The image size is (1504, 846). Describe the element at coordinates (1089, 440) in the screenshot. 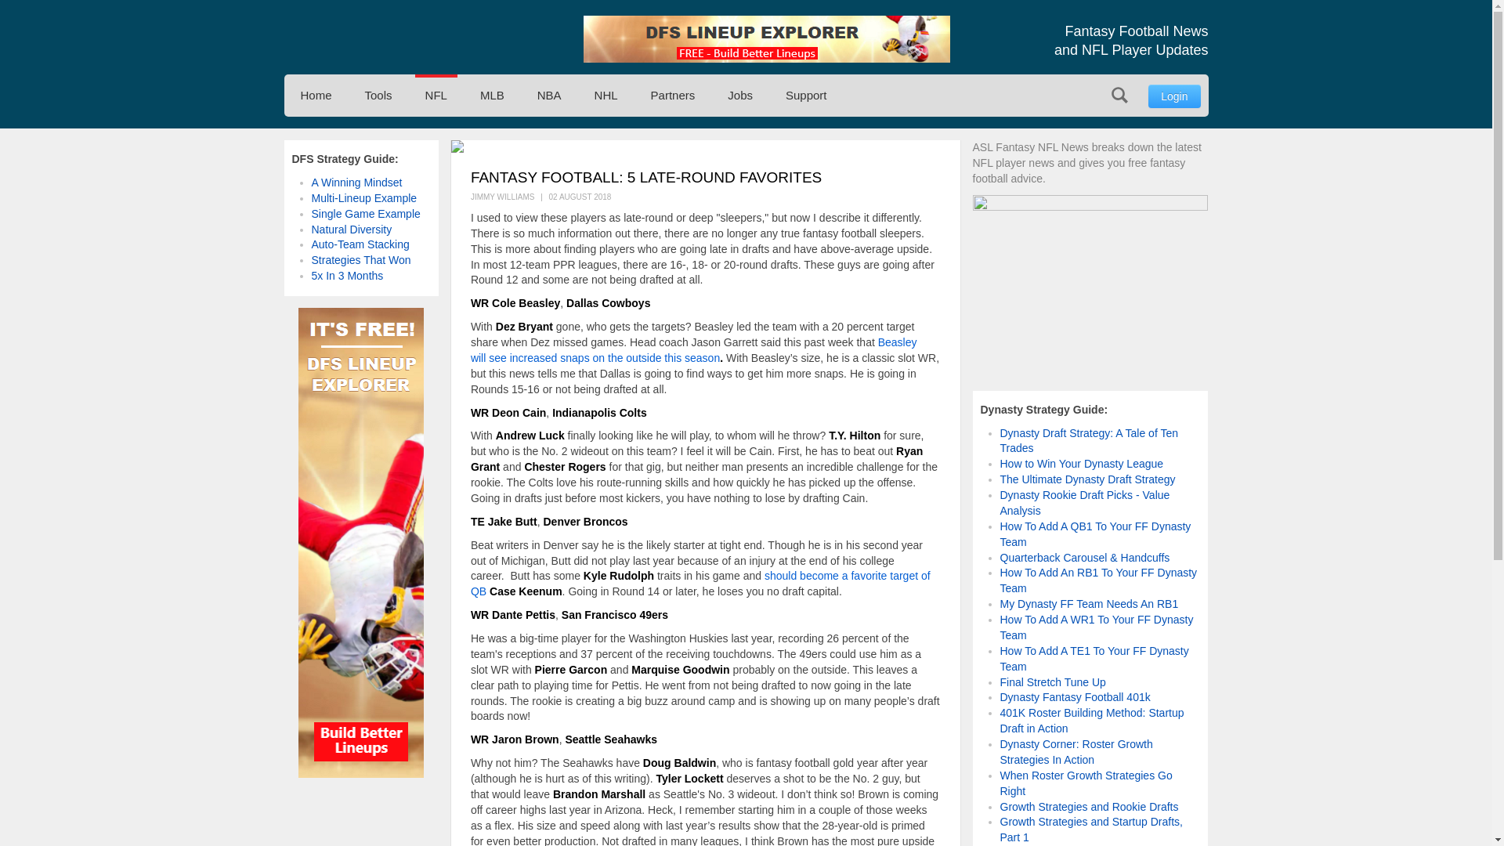

I see `Dynasty Draft Strategy: A Tale of Ten Trades` at that location.